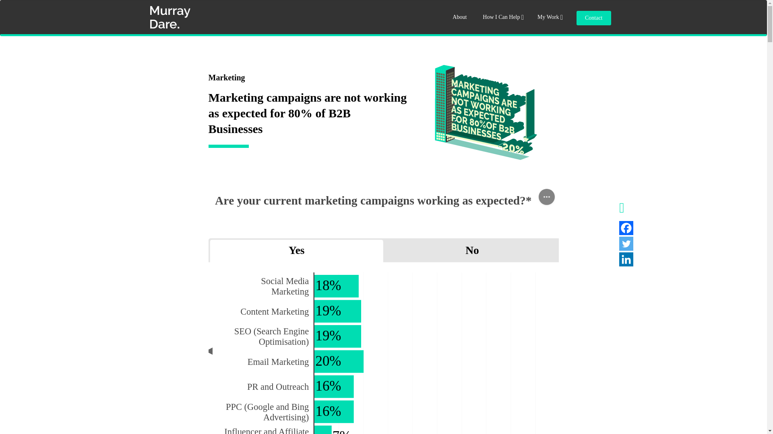 This screenshot has height=434, width=773. What do you see at coordinates (626, 259) in the screenshot?
I see `Linkedin` at bounding box center [626, 259].